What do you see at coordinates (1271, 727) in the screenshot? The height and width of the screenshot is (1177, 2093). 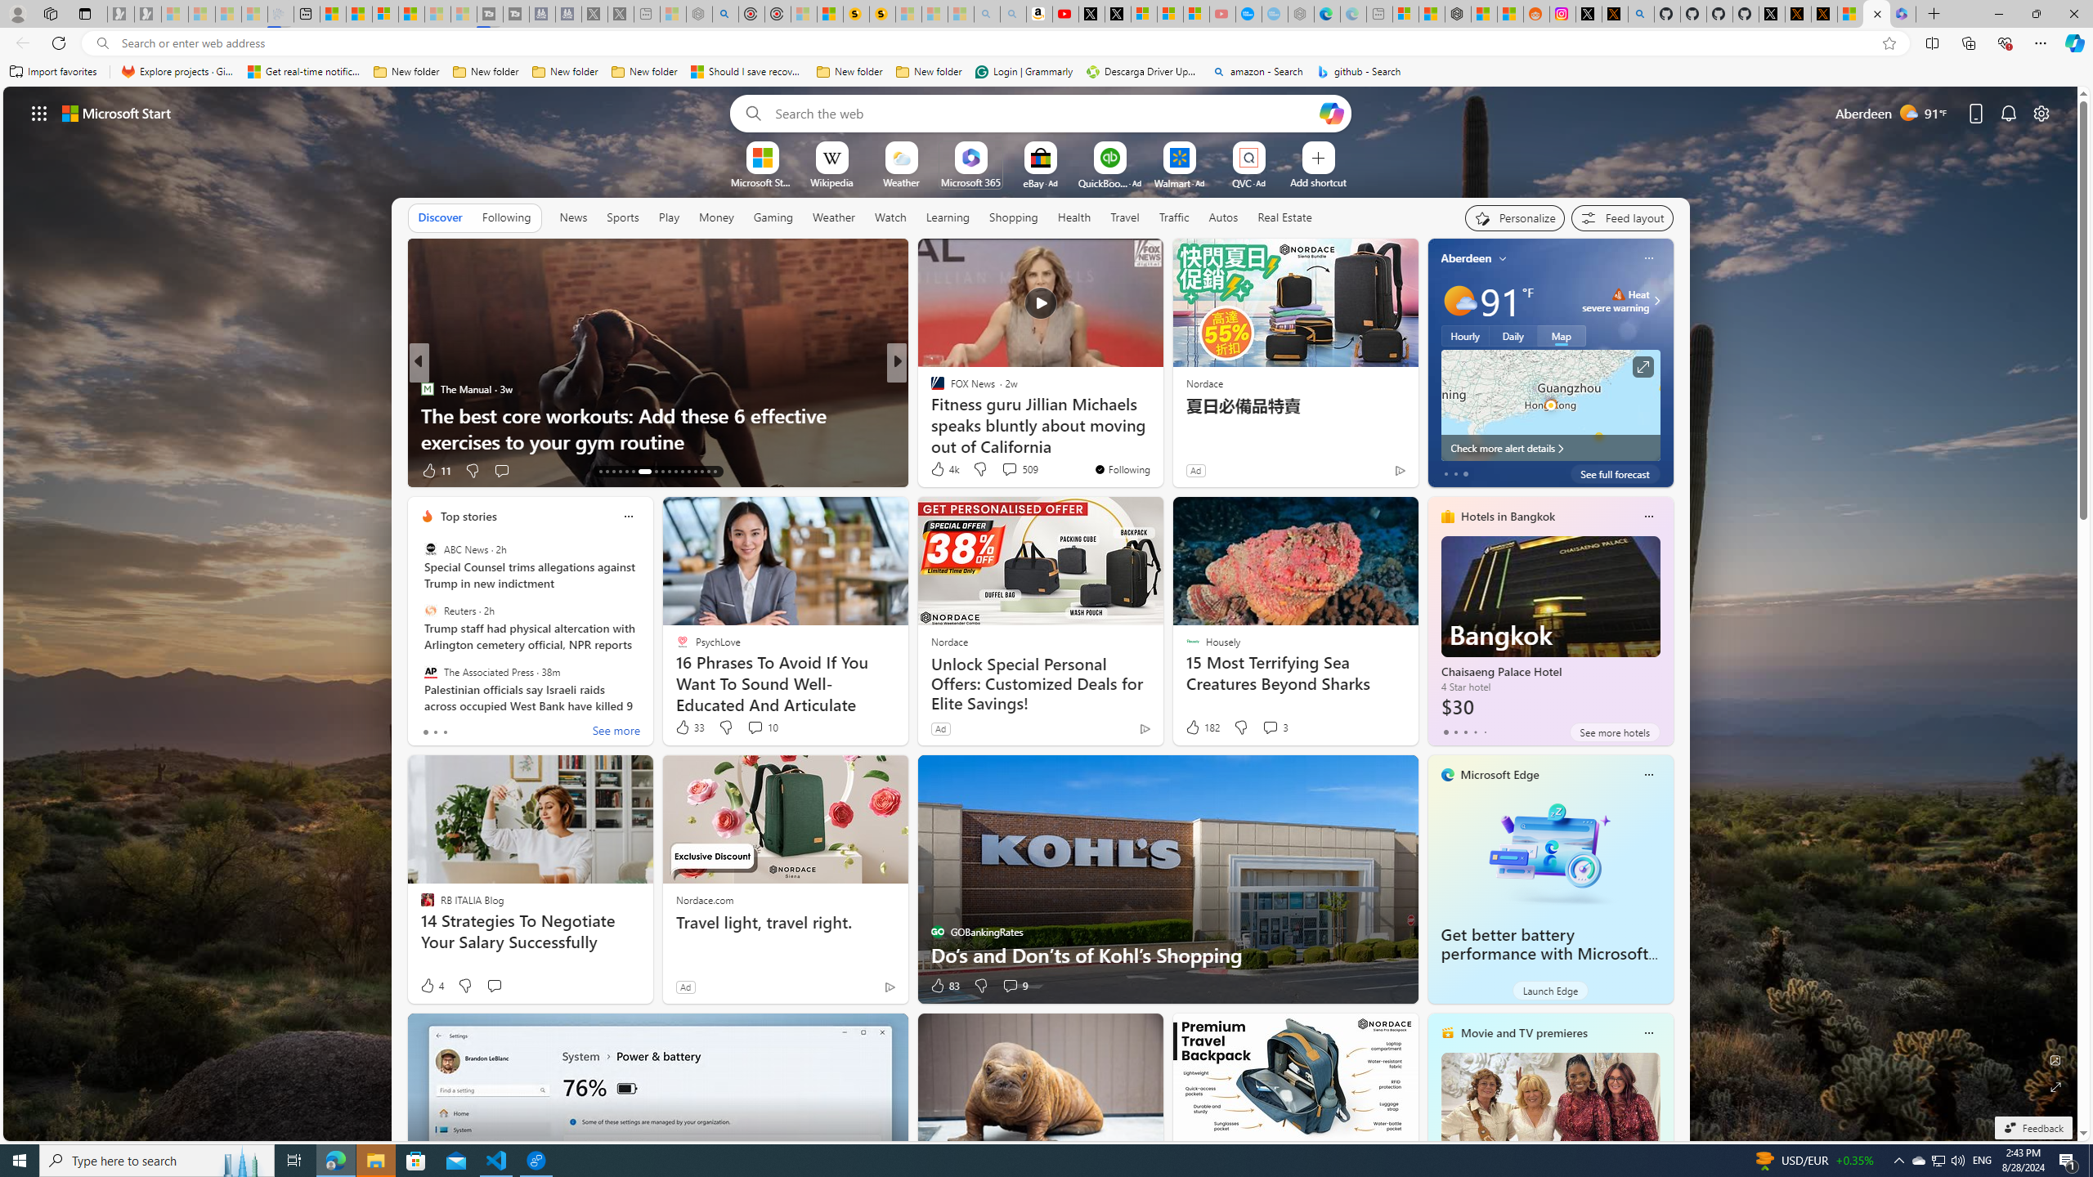 I see `View comments 3 Comment` at bounding box center [1271, 727].